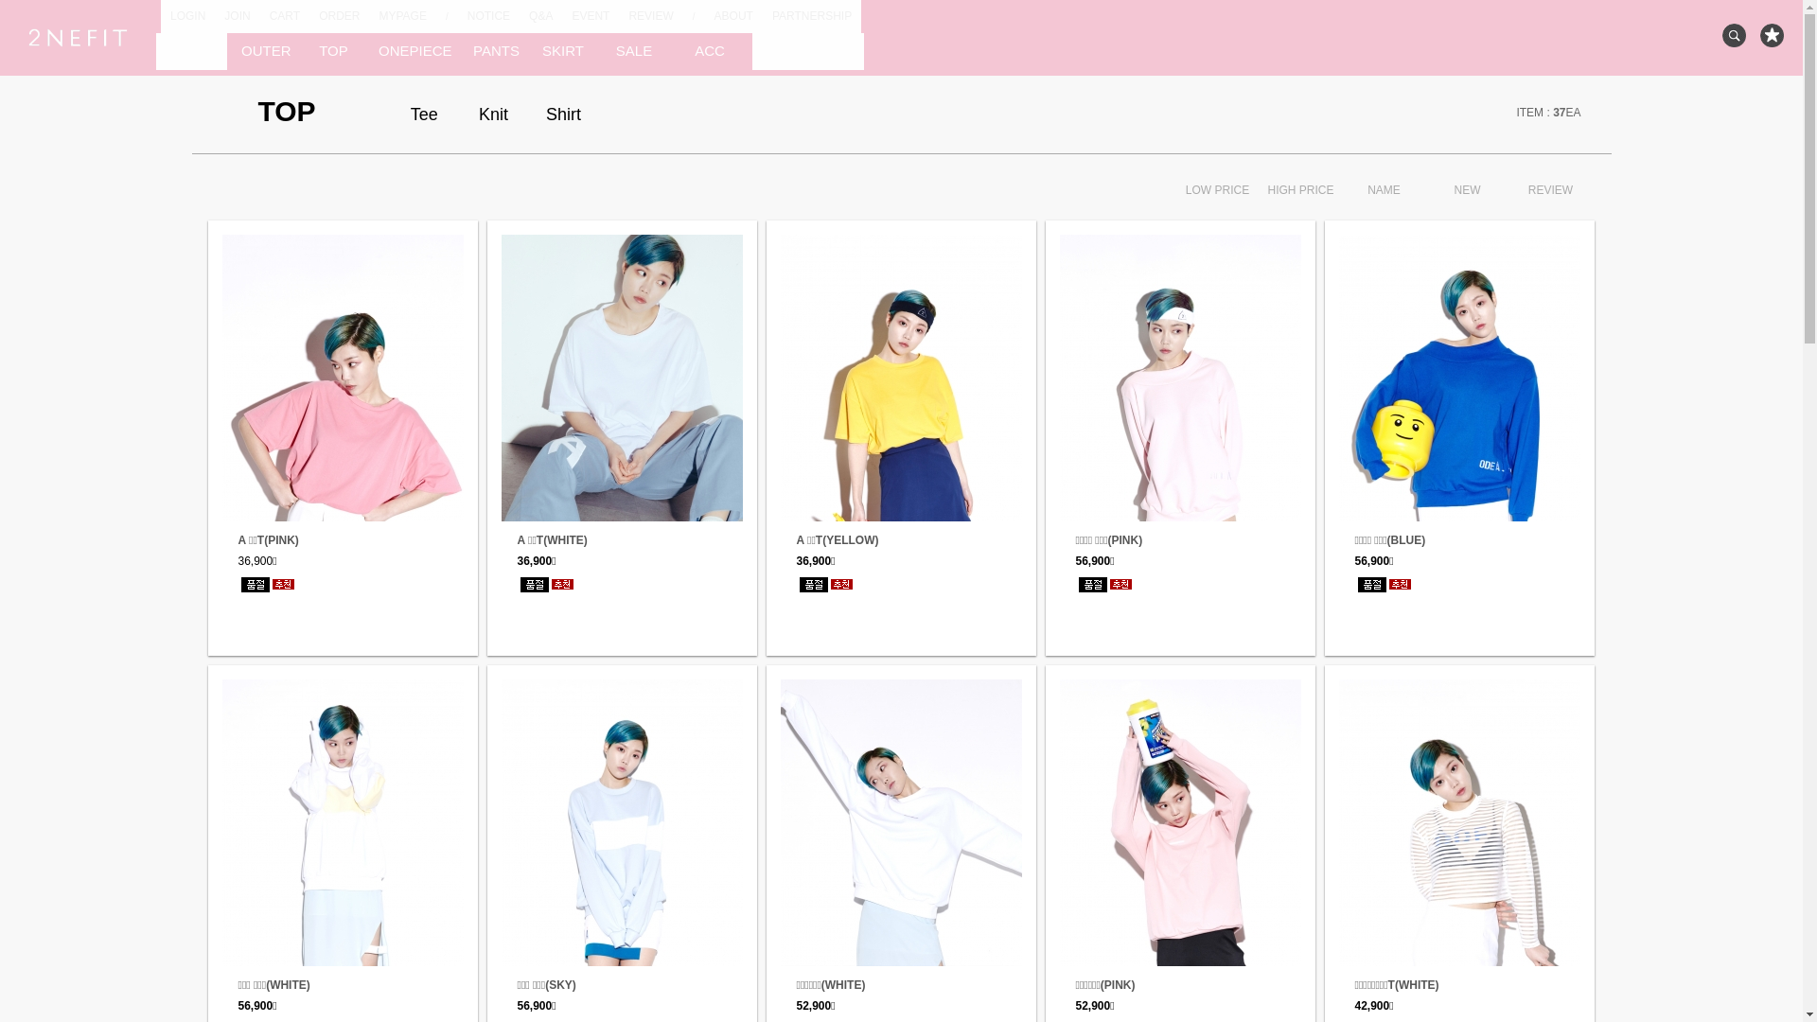  What do you see at coordinates (494, 115) in the screenshot?
I see `Knit` at bounding box center [494, 115].